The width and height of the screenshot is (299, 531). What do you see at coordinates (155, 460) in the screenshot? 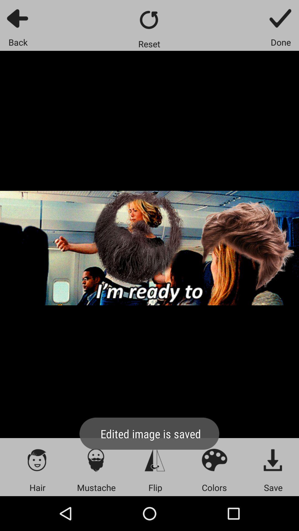
I see `flip` at bounding box center [155, 460].